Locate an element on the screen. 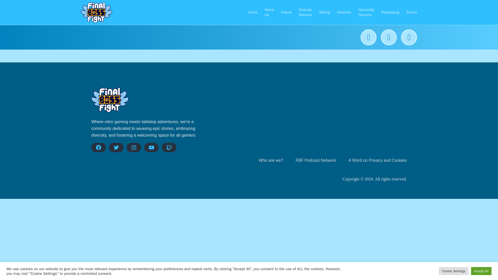 This screenshot has width=498, height=280. Twitch is located at coordinates (169, 147).